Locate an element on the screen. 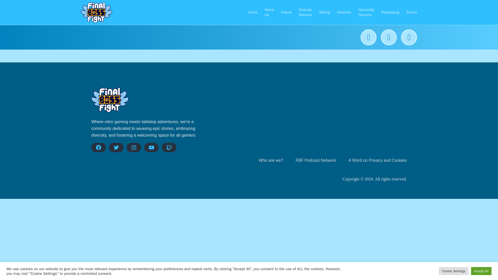 This screenshot has width=498, height=280. Twitch is located at coordinates (169, 147).